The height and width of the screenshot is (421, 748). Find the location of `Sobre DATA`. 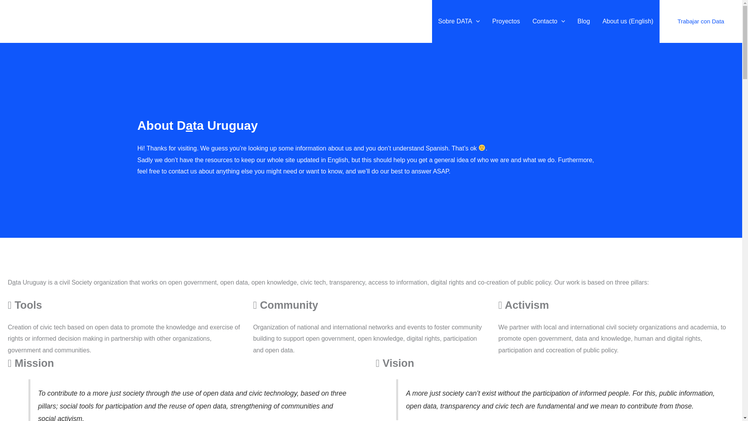

Sobre DATA is located at coordinates (459, 21).